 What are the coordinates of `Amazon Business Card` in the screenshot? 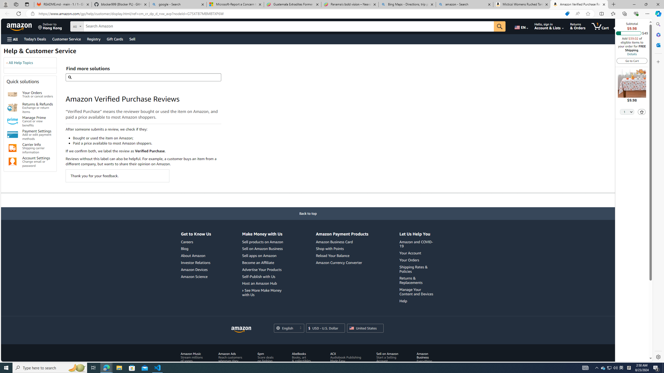 It's located at (334, 242).